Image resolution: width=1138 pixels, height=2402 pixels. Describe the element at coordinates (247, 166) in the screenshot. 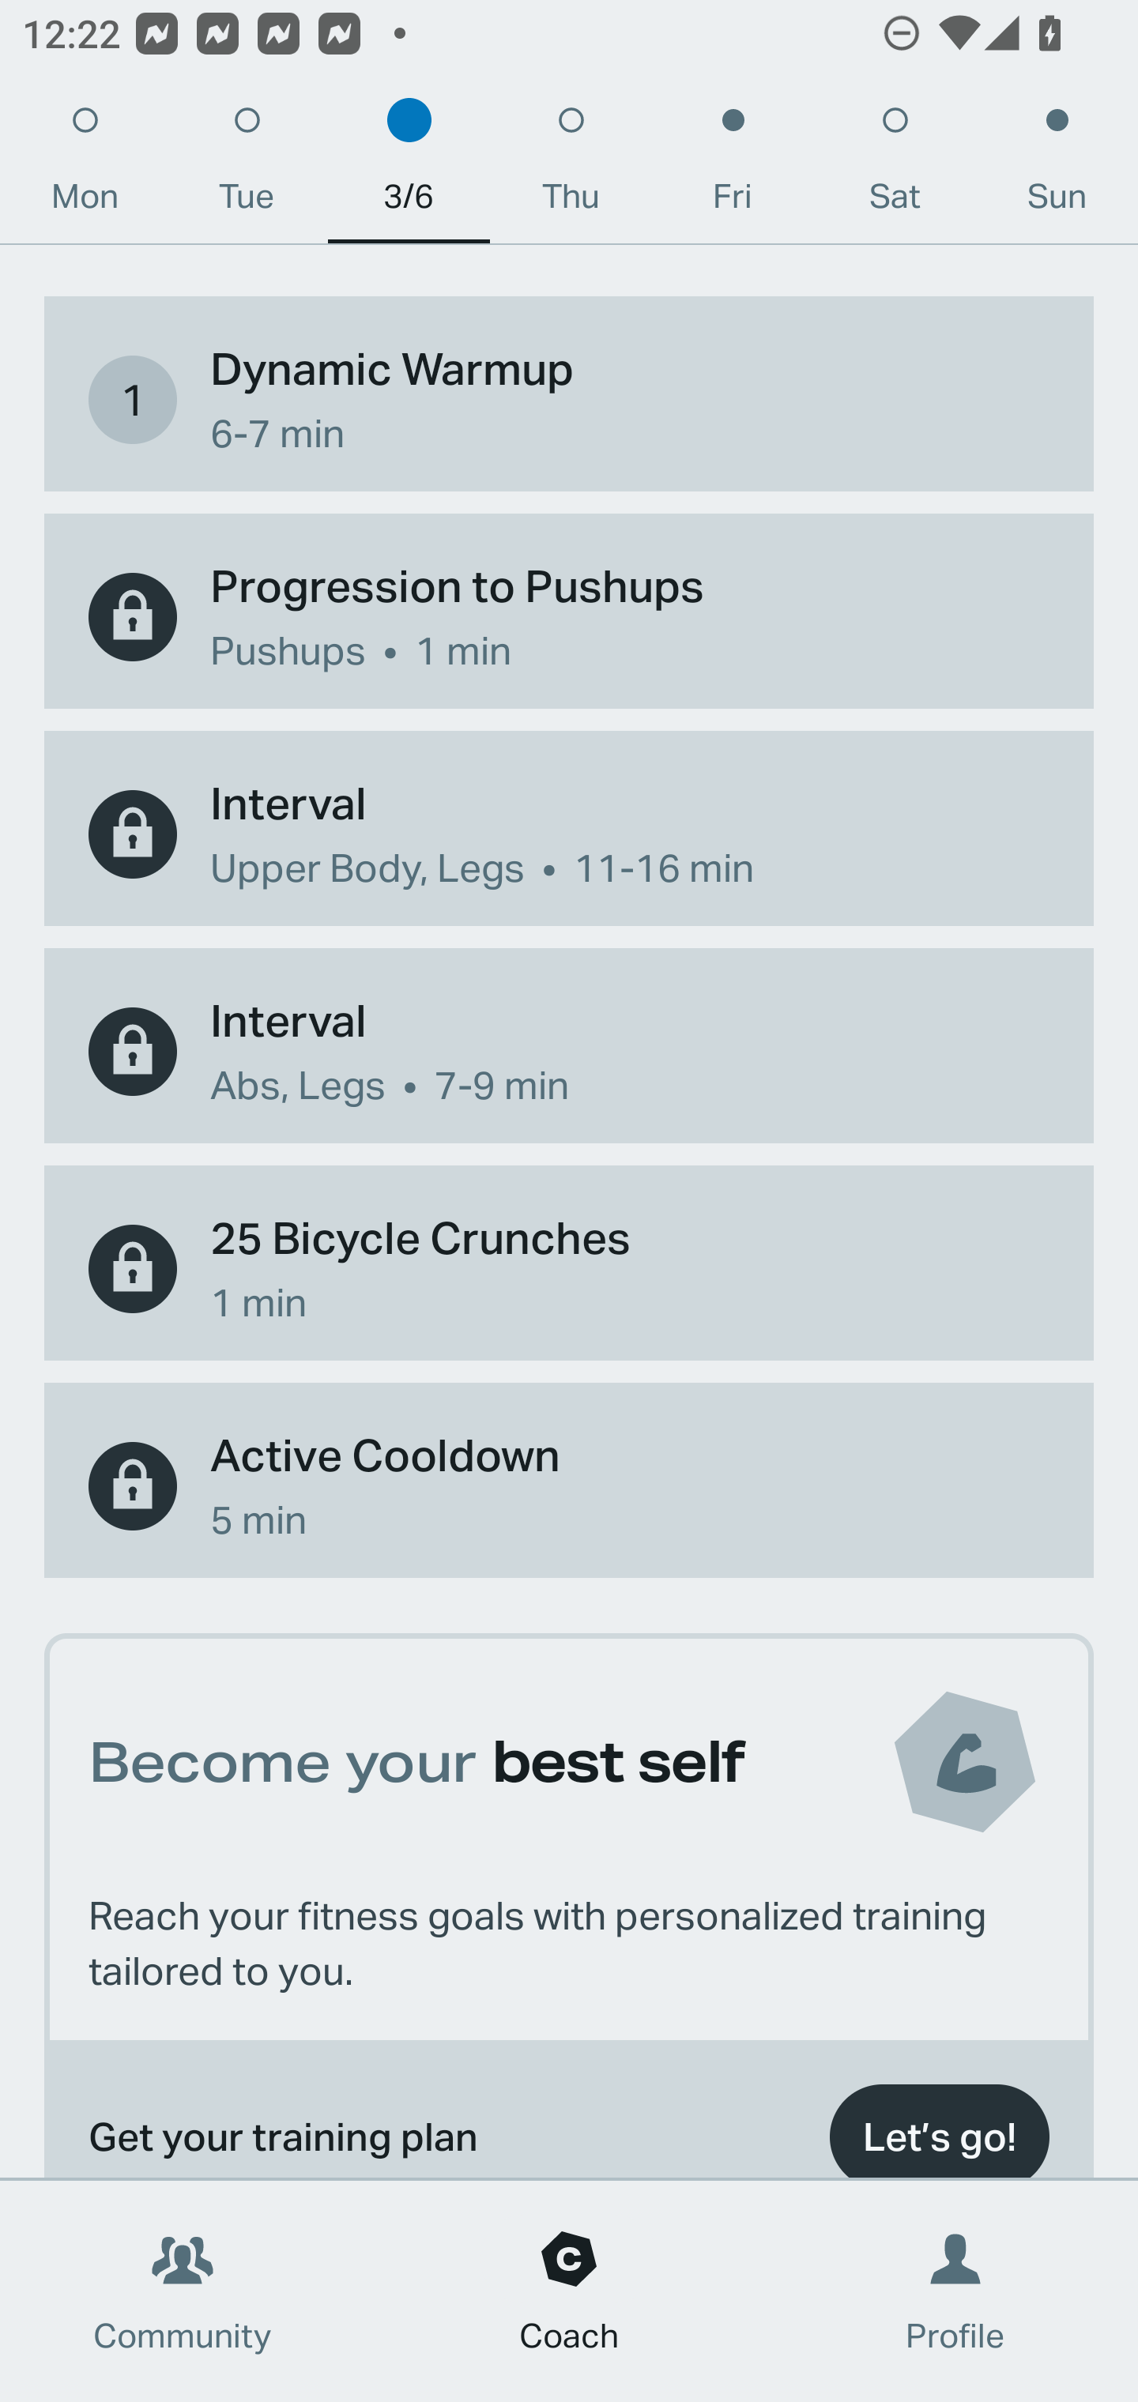

I see `Tue` at that location.